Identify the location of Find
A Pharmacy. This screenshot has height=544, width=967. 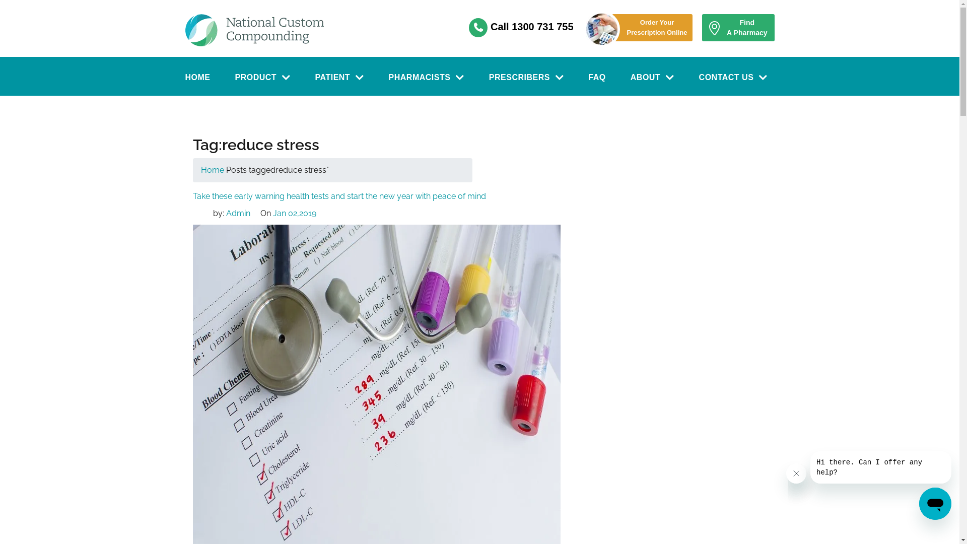
(738, 28).